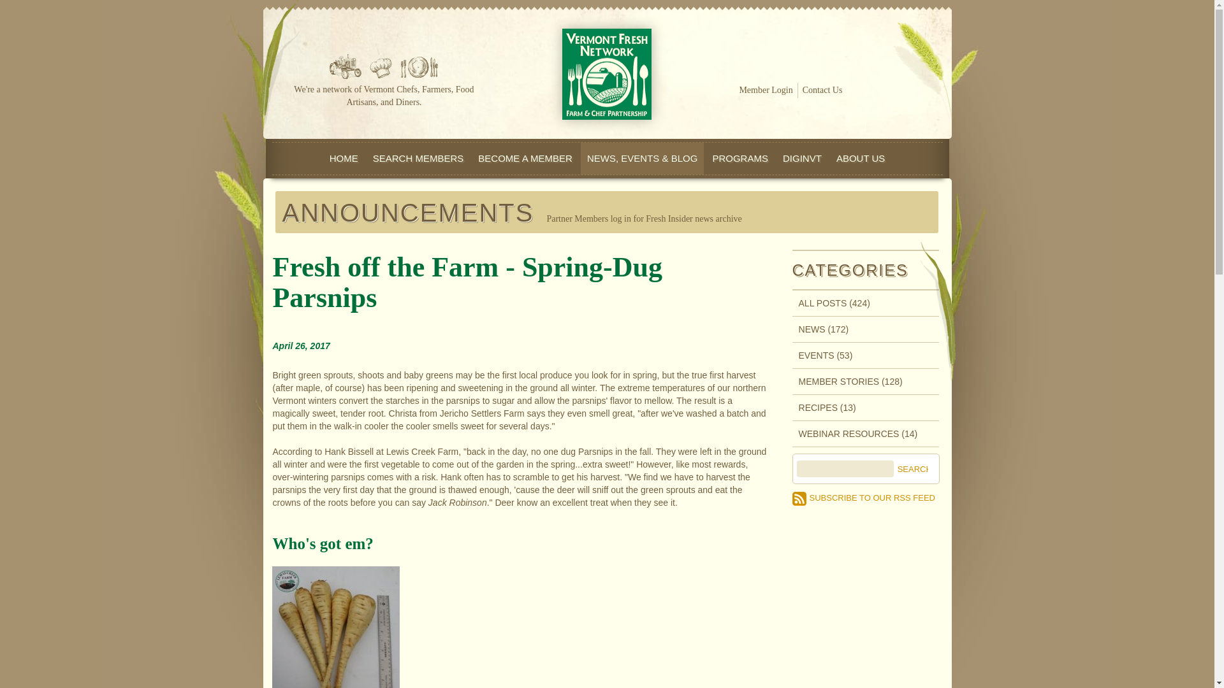 This screenshot has height=688, width=1224. Describe the element at coordinates (822, 90) in the screenshot. I see `Contact Us` at that location.